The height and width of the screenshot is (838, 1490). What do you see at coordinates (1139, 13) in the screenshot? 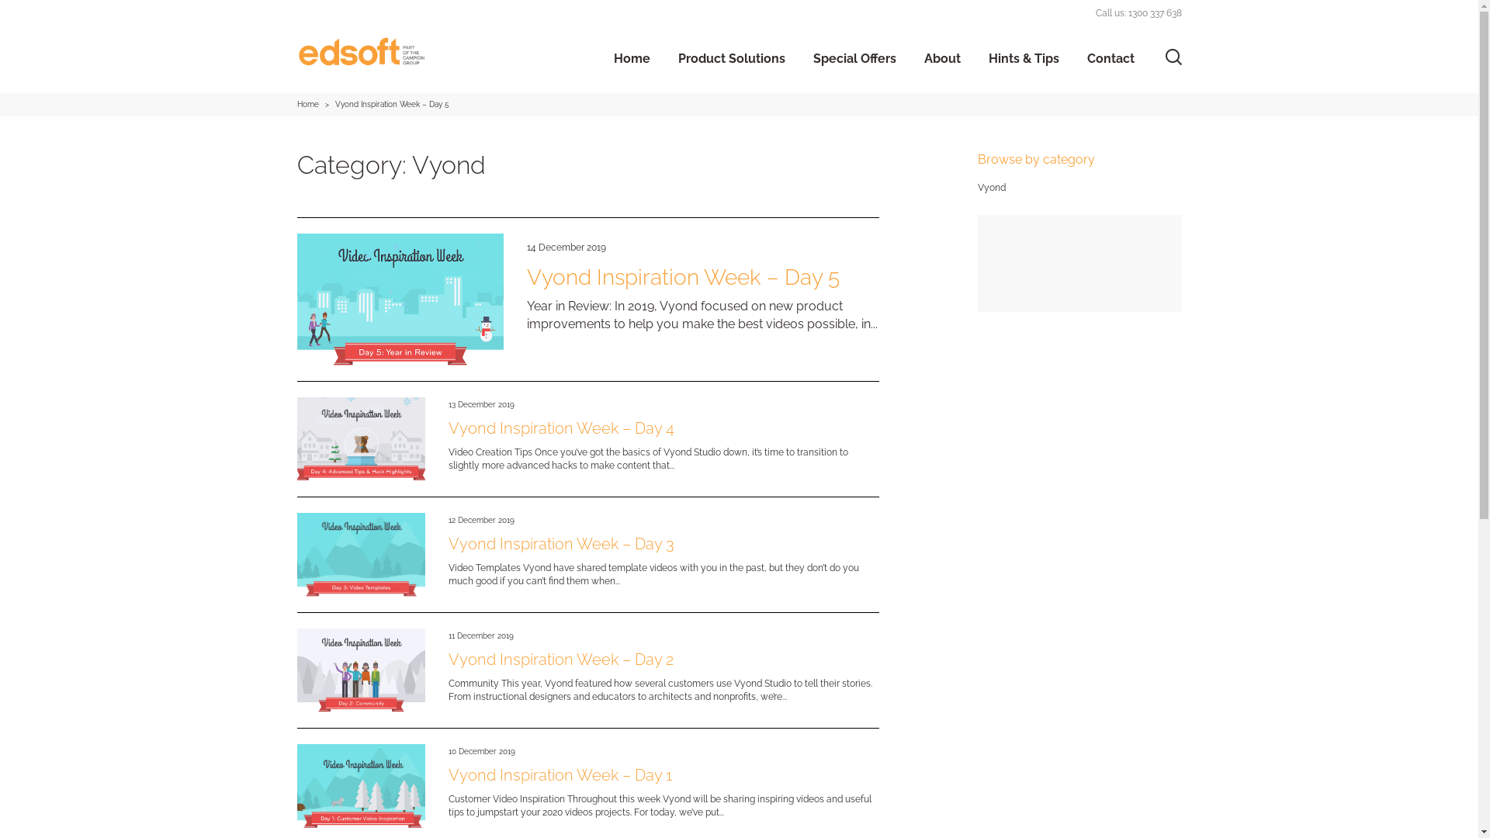
I see `Call us: 1300 337 638` at bounding box center [1139, 13].